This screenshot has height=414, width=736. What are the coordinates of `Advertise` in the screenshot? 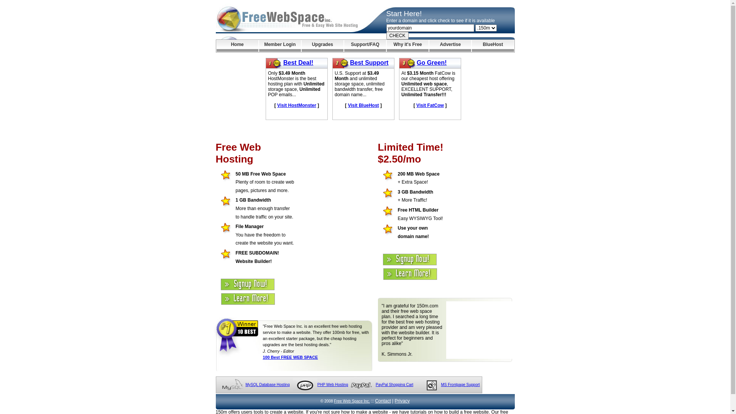 It's located at (450, 46).